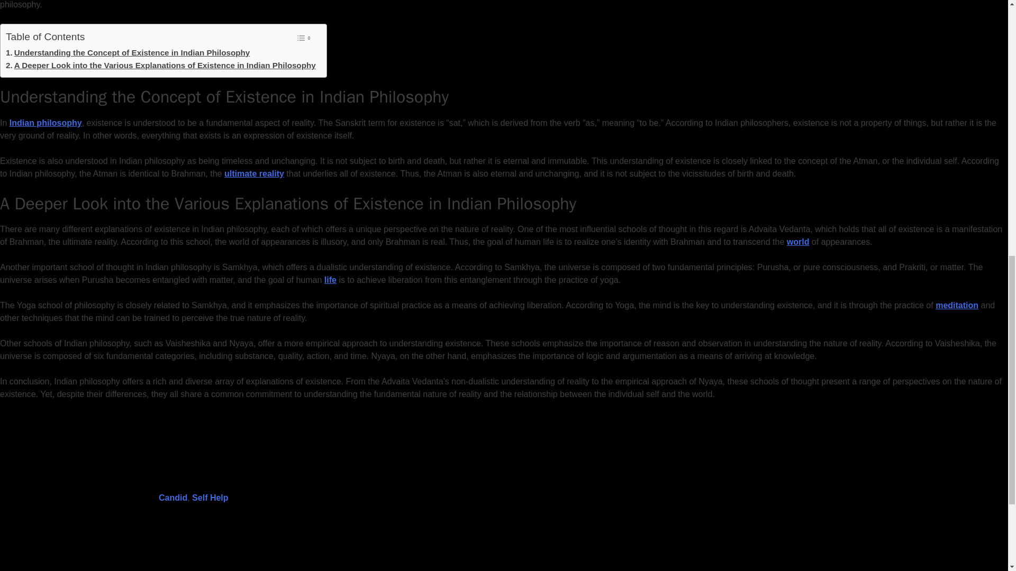 This screenshot has height=571, width=1016. What do you see at coordinates (957, 306) in the screenshot?
I see `meditation` at bounding box center [957, 306].